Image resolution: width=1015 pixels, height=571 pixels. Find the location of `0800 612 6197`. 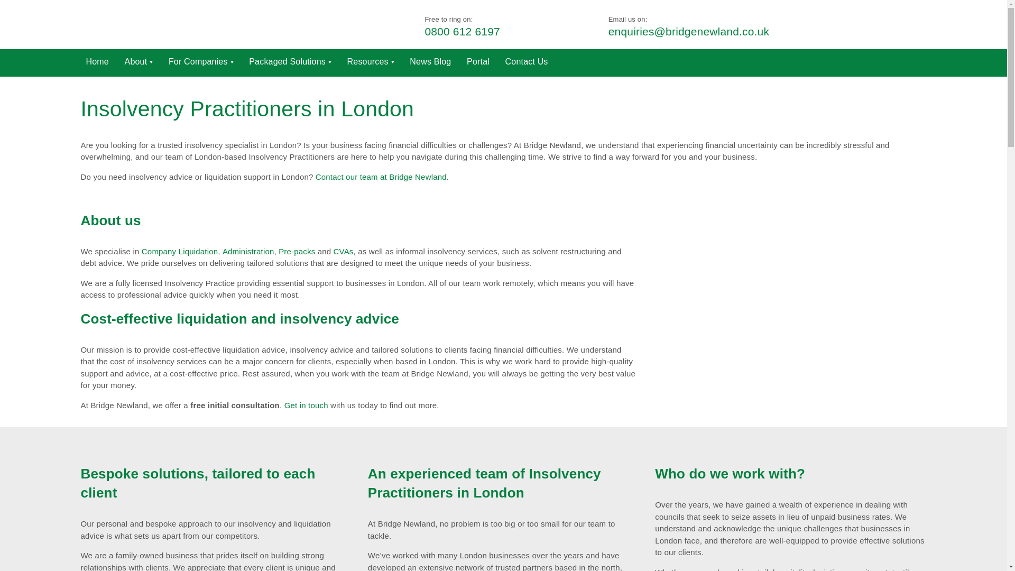

0800 612 6197 is located at coordinates (462, 32).